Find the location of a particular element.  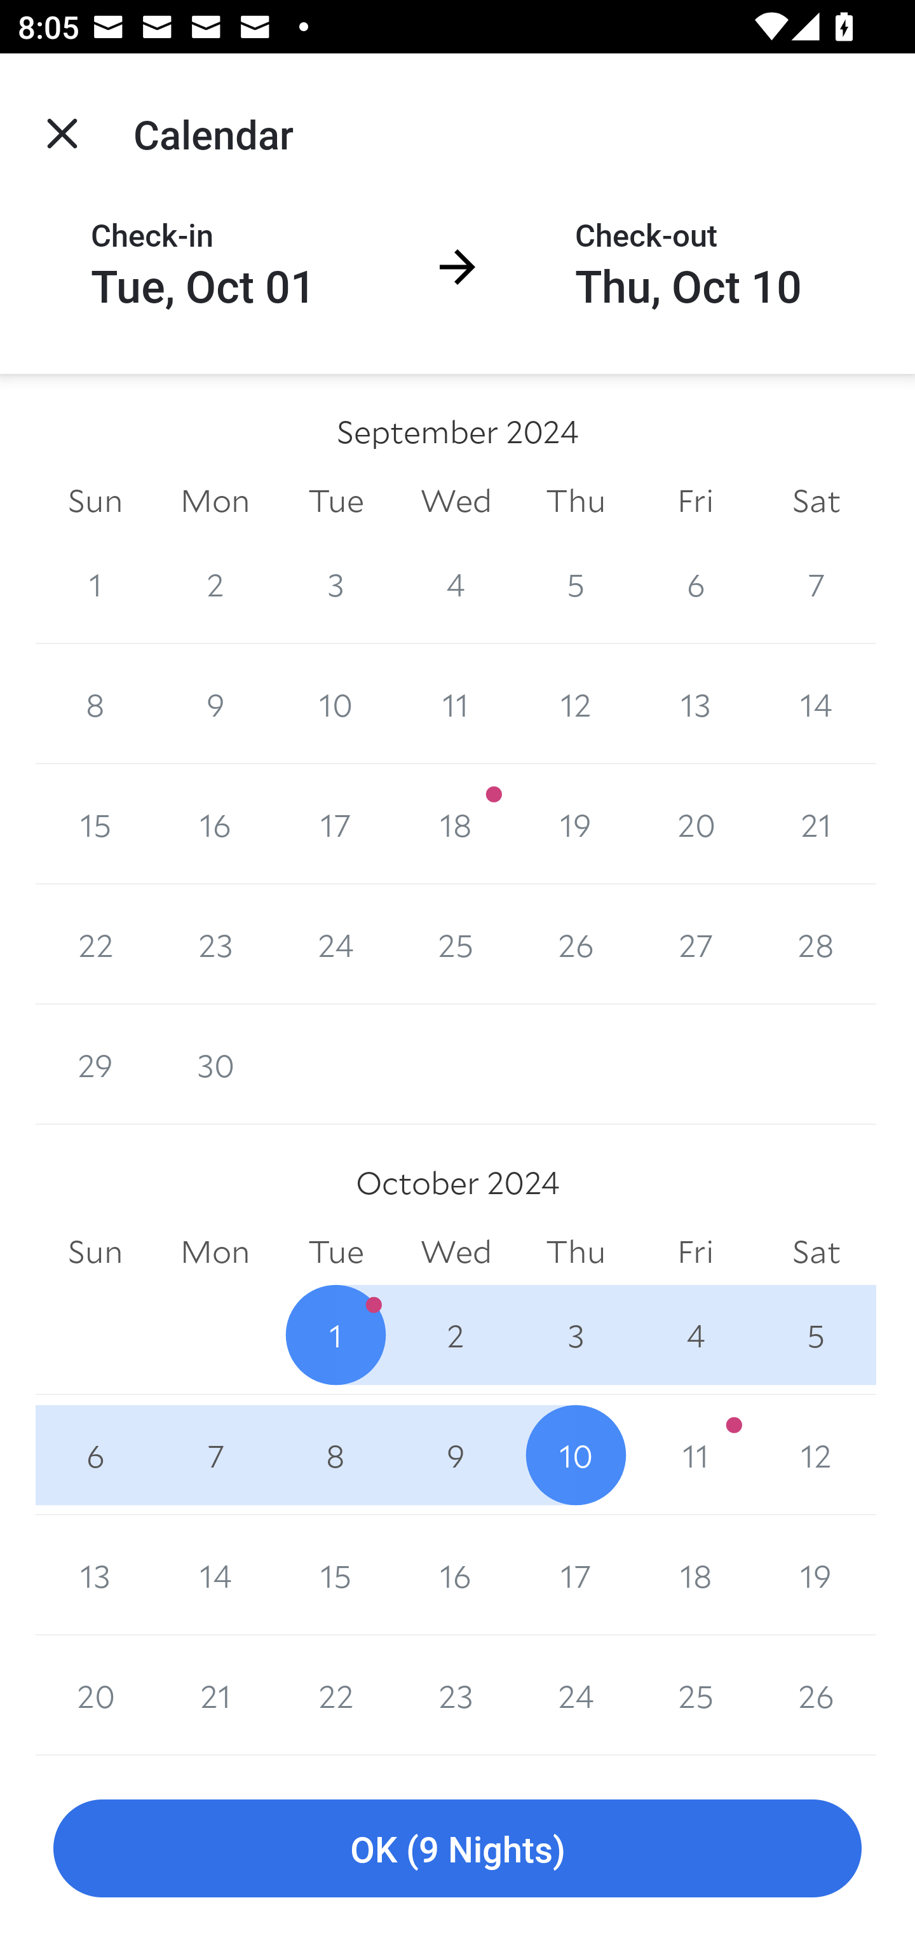

23 23 October 2024 is located at coordinates (456, 1695).